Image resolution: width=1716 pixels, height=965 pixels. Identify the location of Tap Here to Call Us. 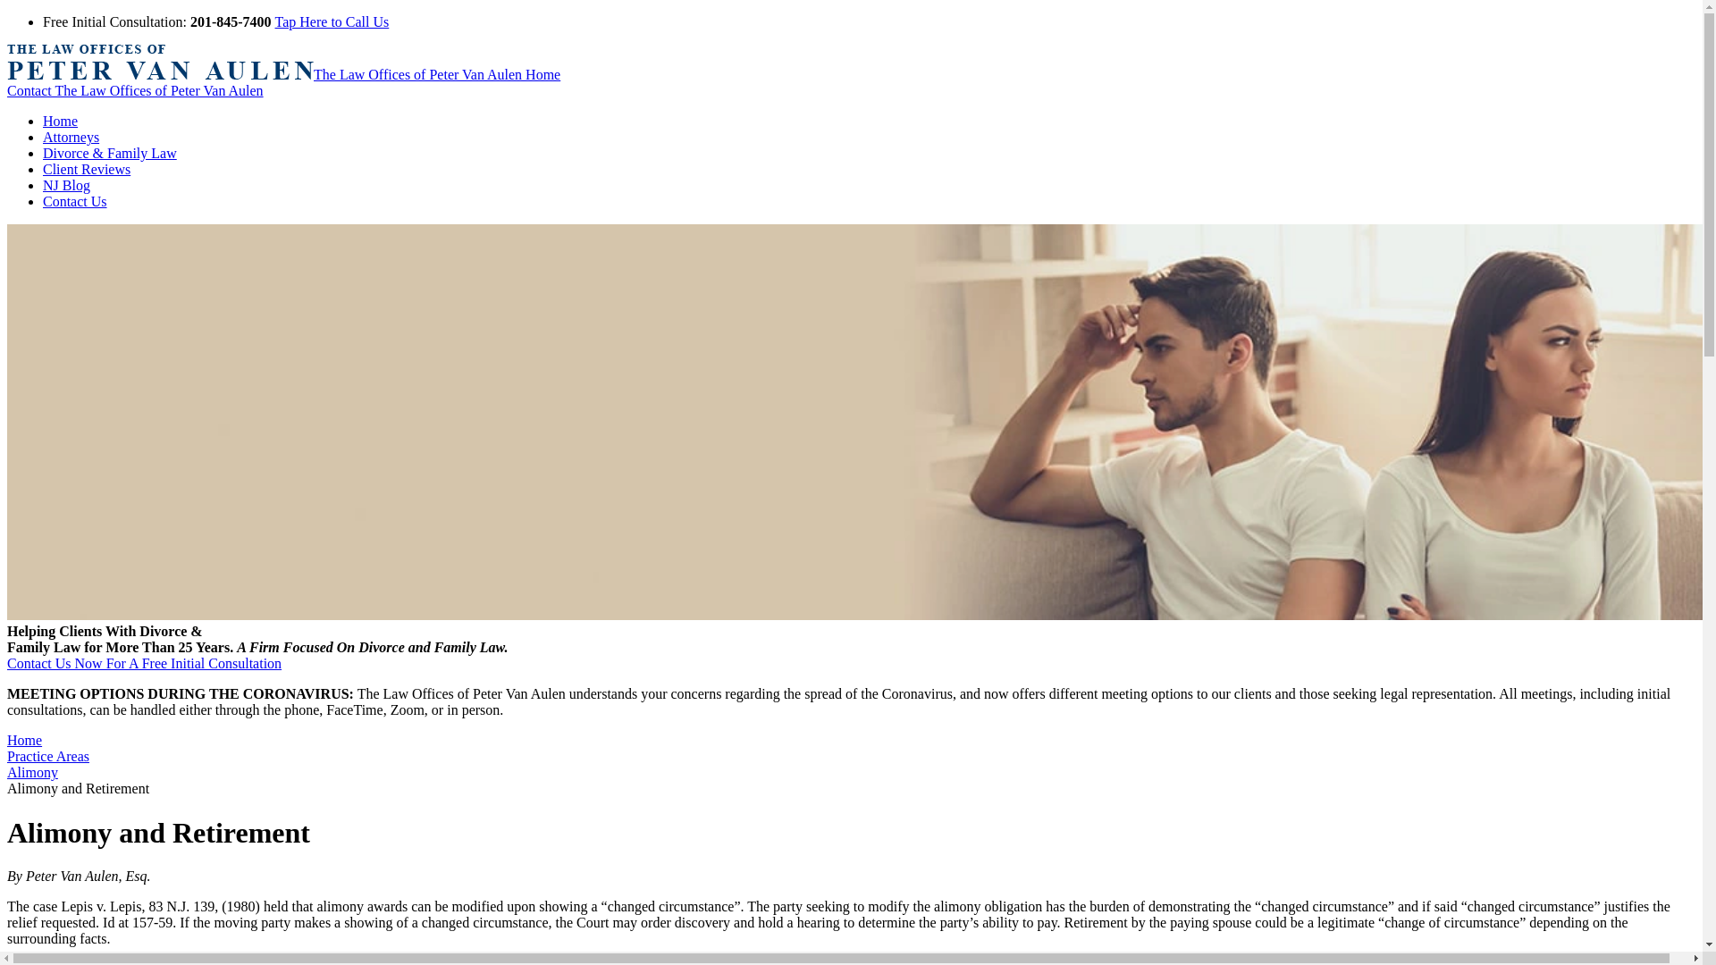
(332, 21).